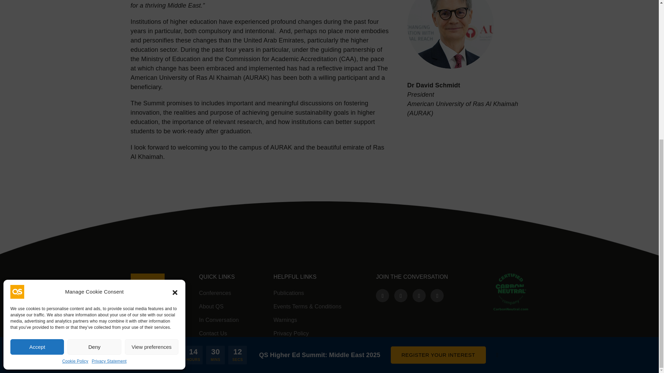  Describe the element at coordinates (219, 320) in the screenshot. I see `In Conversation` at that location.